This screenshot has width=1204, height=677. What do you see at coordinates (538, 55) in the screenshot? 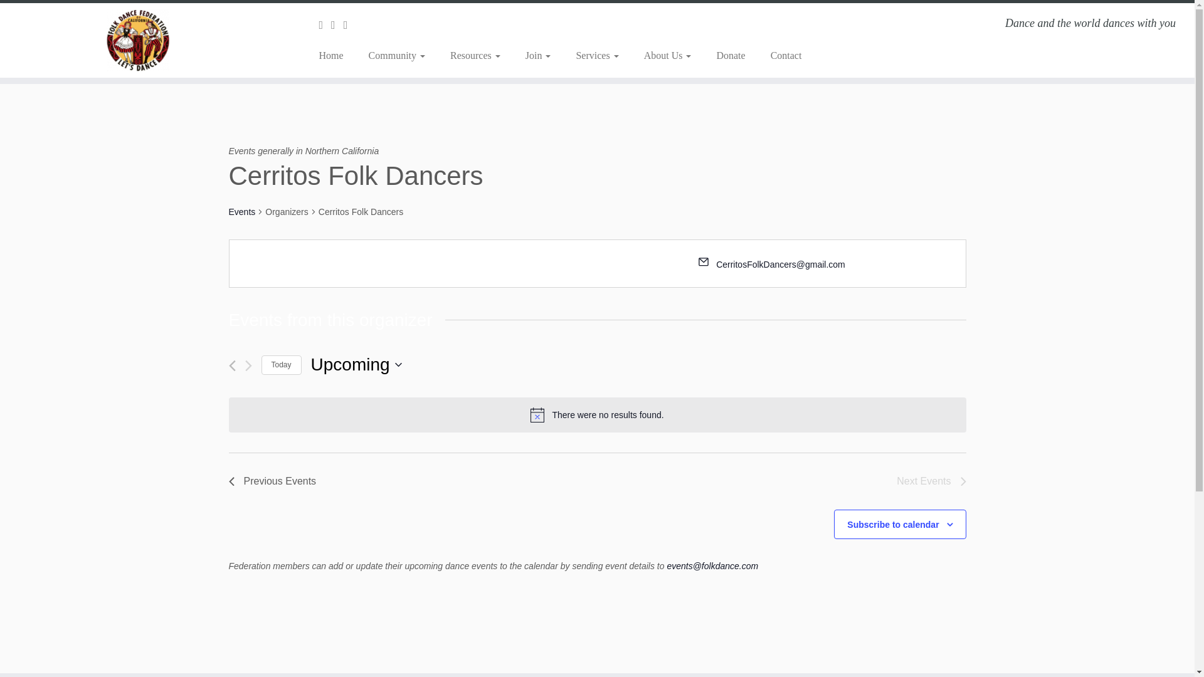
I see `Join` at bounding box center [538, 55].